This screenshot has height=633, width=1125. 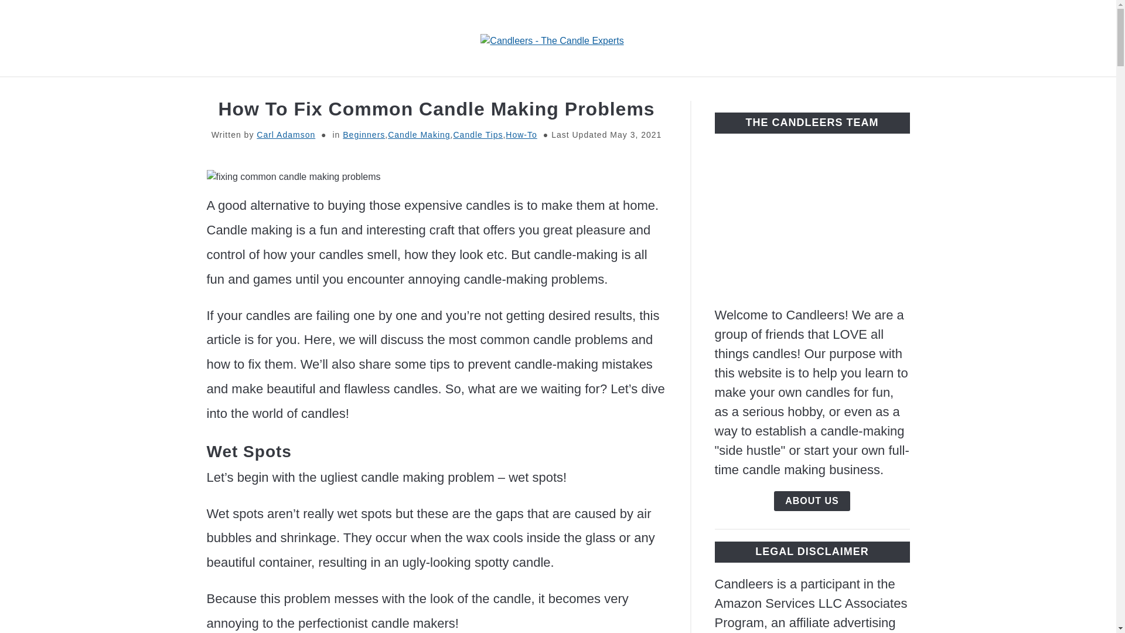 What do you see at coordinates (478, 135) in the screenshot?
I see `Candle Tips` at bounding box center [478, 135].